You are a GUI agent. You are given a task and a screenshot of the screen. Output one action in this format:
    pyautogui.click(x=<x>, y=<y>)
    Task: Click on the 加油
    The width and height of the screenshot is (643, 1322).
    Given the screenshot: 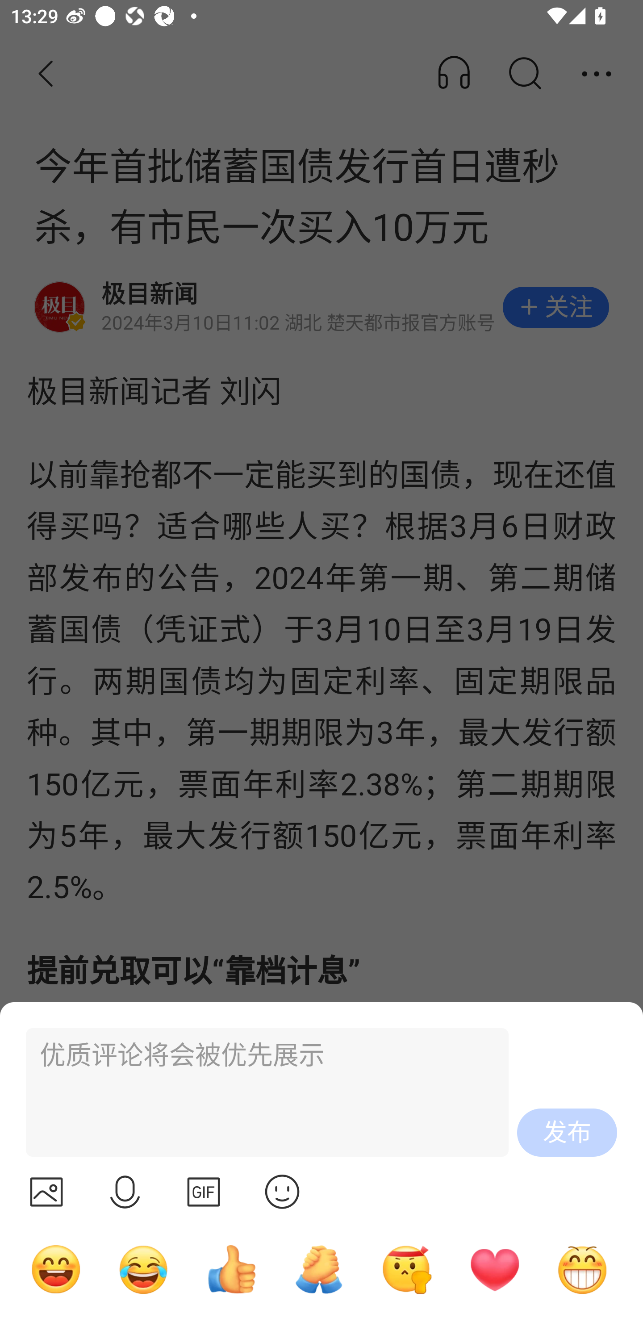 What is the action you would take?
    pyautogui.click(x=319, y=1269)
    